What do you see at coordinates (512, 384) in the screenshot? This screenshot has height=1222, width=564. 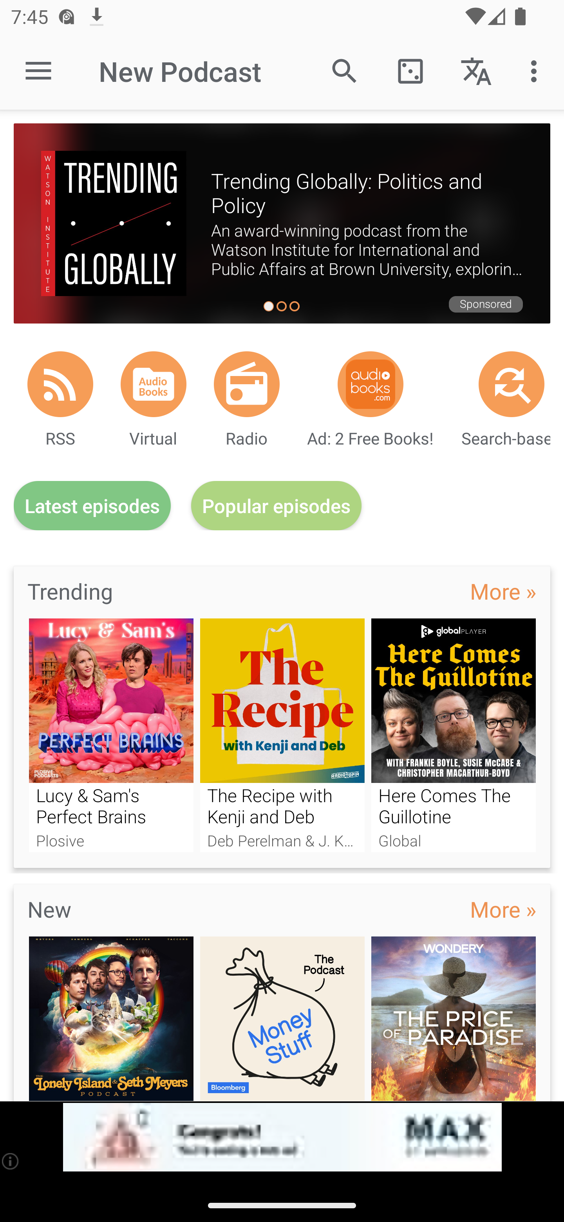 I see `Search-based` at bounding box center [512, 384].